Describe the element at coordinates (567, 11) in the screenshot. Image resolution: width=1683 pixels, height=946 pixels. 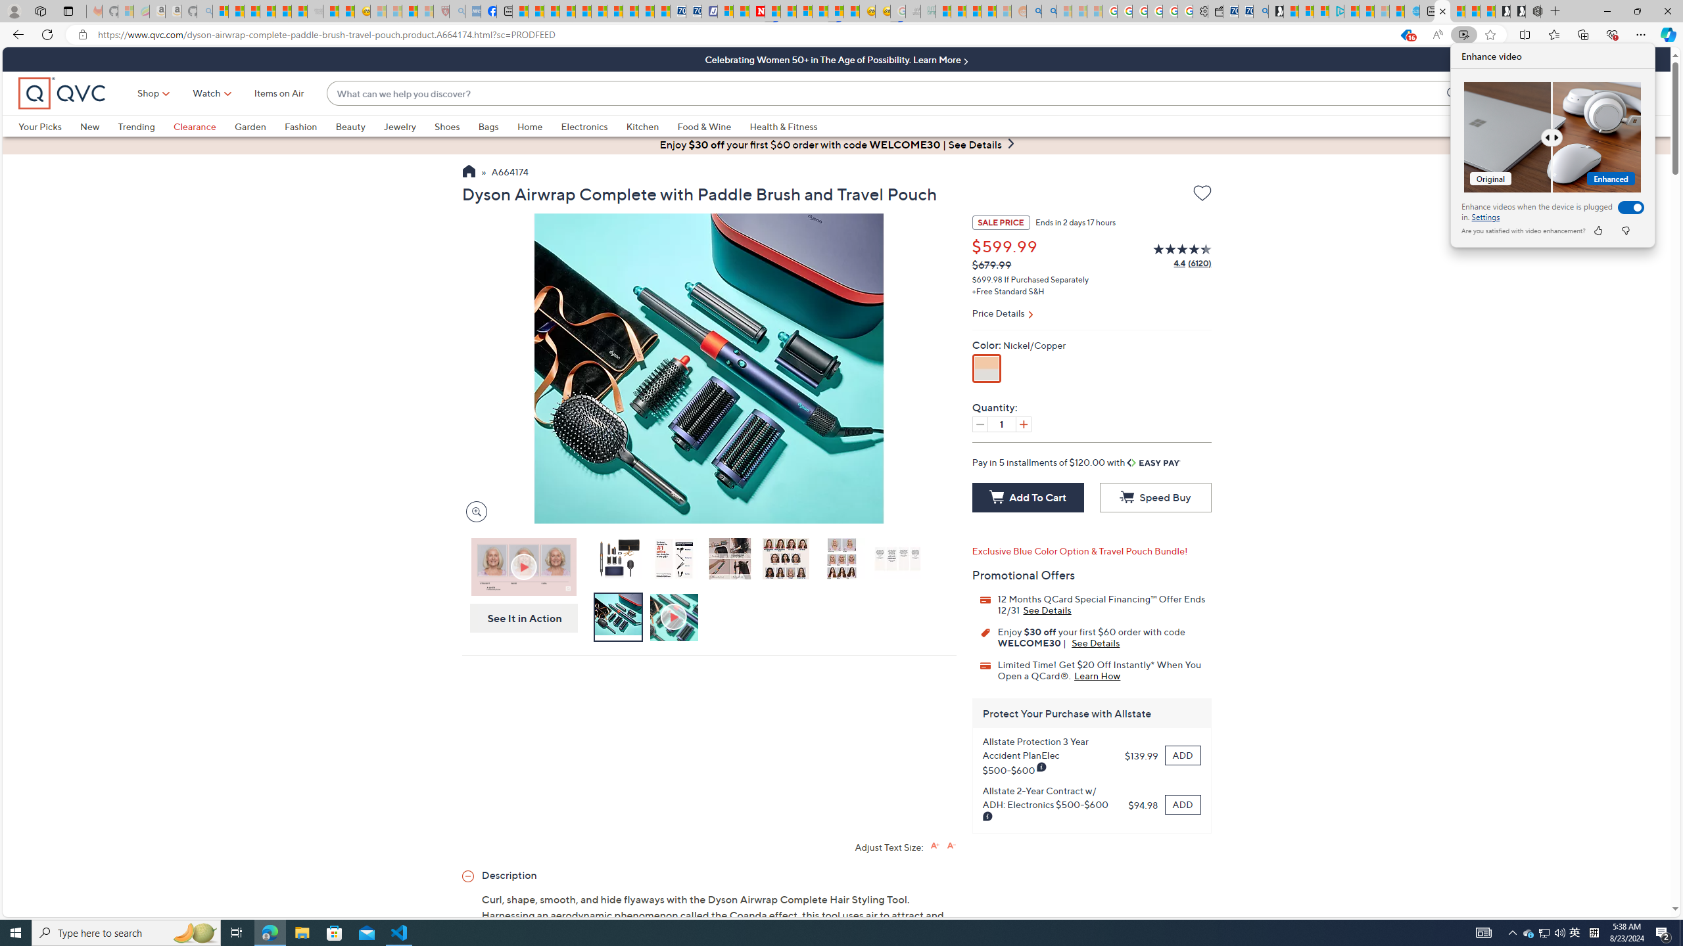
I see `Climate Damage Becomes Too Severe To Reverse` at that location.